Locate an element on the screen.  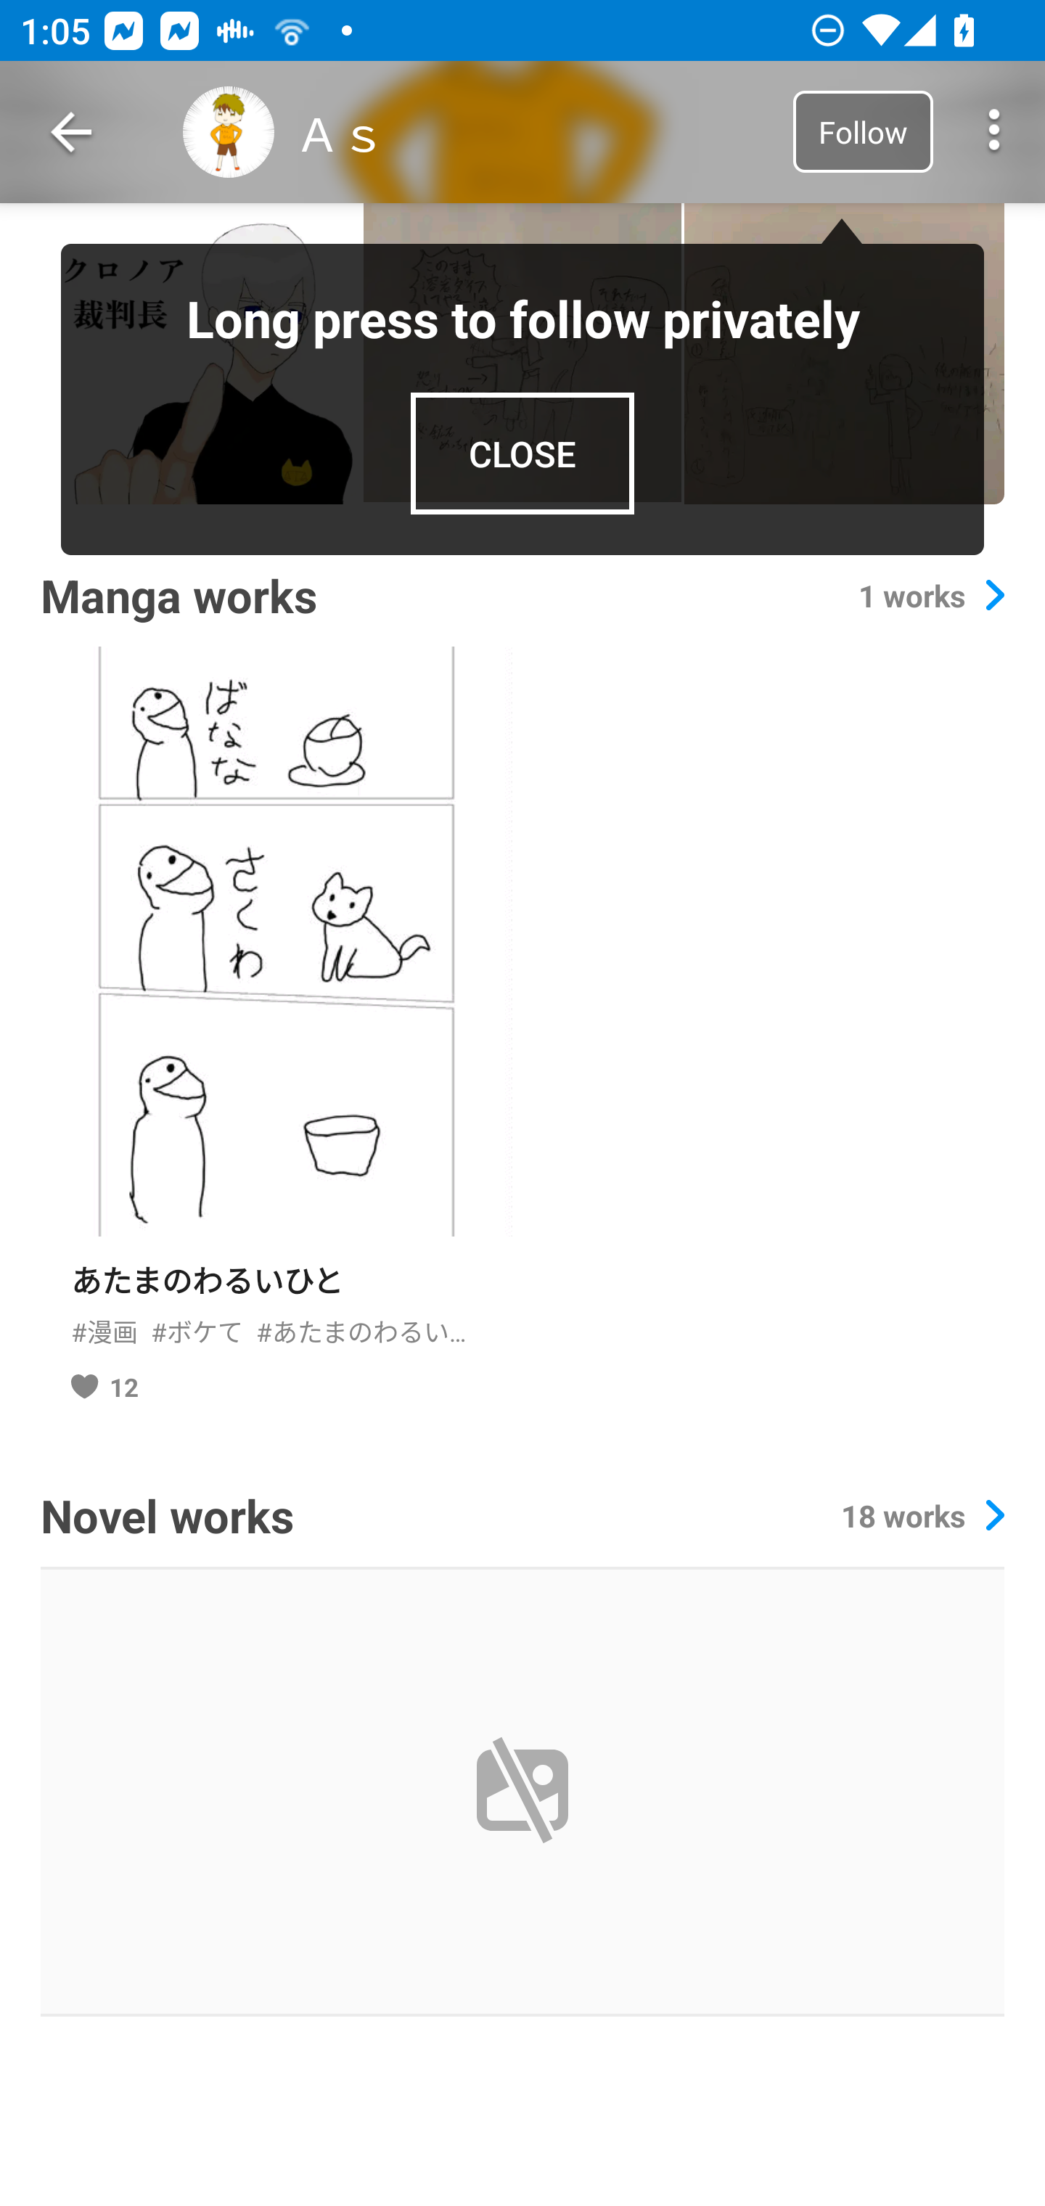
CLOSE is located at coordinates (522, 453).